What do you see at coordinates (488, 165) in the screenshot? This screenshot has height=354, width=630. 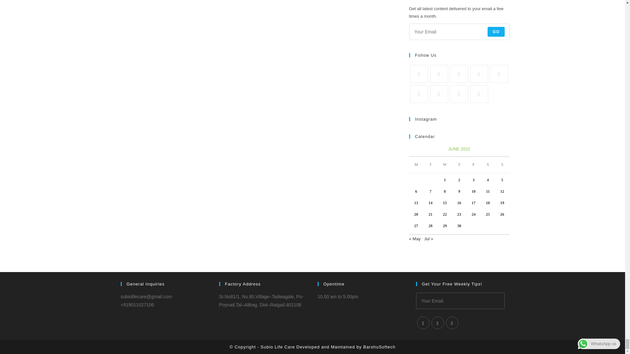 I see `Saturday` at bounding box center [488, 165].